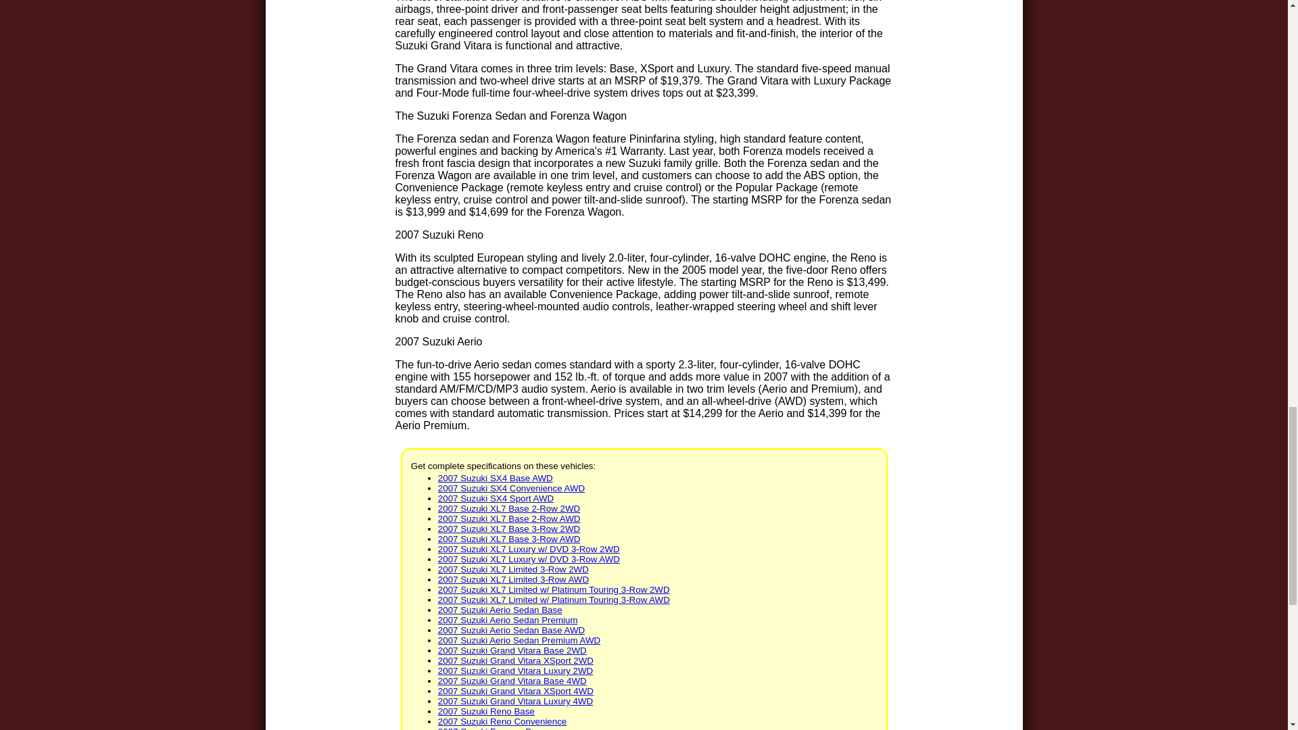  Describe the element at coordinates (515, 671) in the screenshot. I see `2007 Suzuki Grand Vitara Luxury 2WD` at that location.